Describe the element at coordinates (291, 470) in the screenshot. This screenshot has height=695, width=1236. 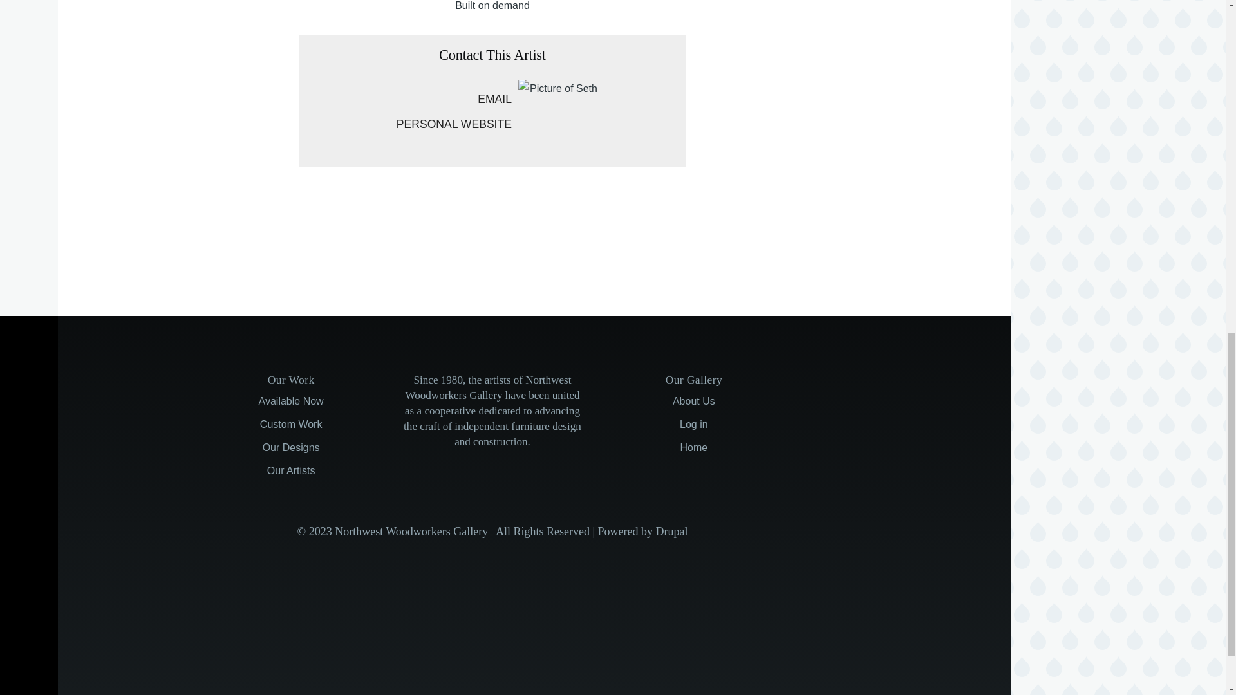
I see `Our member artists` at that location.